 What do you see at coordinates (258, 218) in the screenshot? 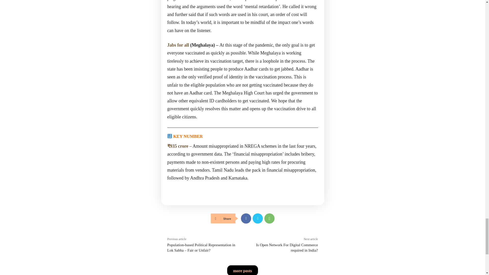
I see `Twitter` at bounding box center [258, 218].